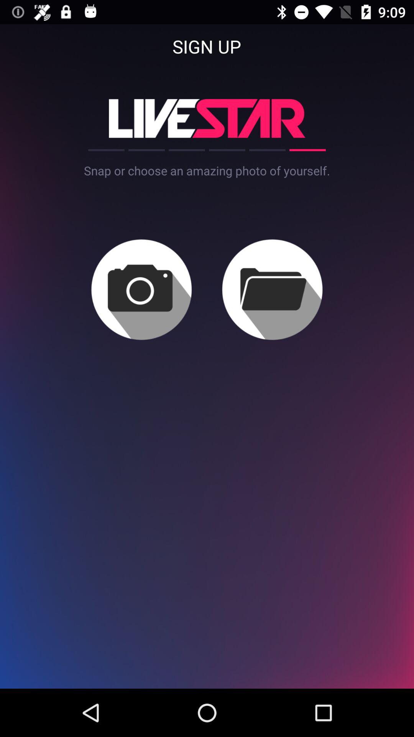 The width and height of the screenshot is (414, 737). Describe the element at coordinates (141, 289) in the screenshot. I see `tap icon below the snap or choose item` at that location.